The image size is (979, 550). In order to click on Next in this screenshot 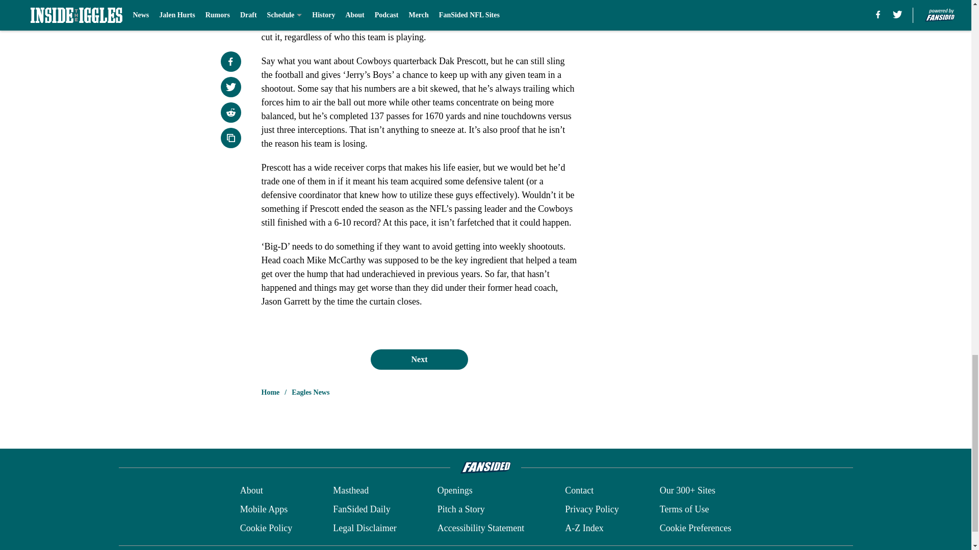, I will do `click(419, 359)`.